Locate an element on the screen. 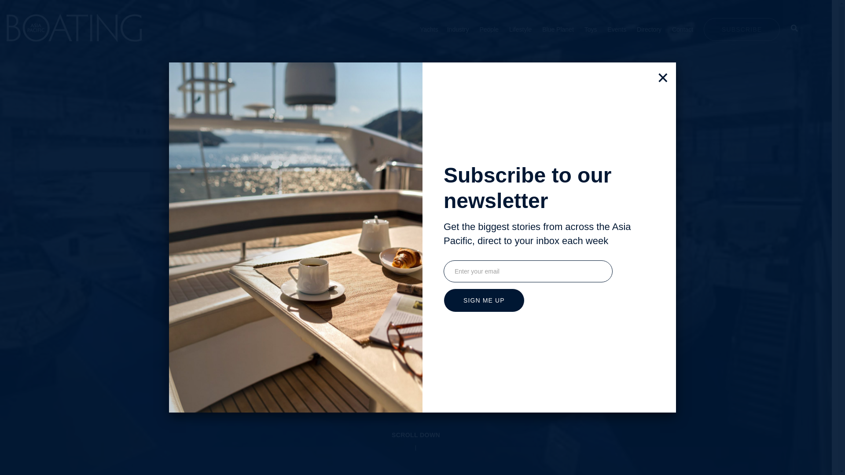 The width and height of the screenshot is (845, 475). SCROLL DOWN is located at coordinates (416, 435).